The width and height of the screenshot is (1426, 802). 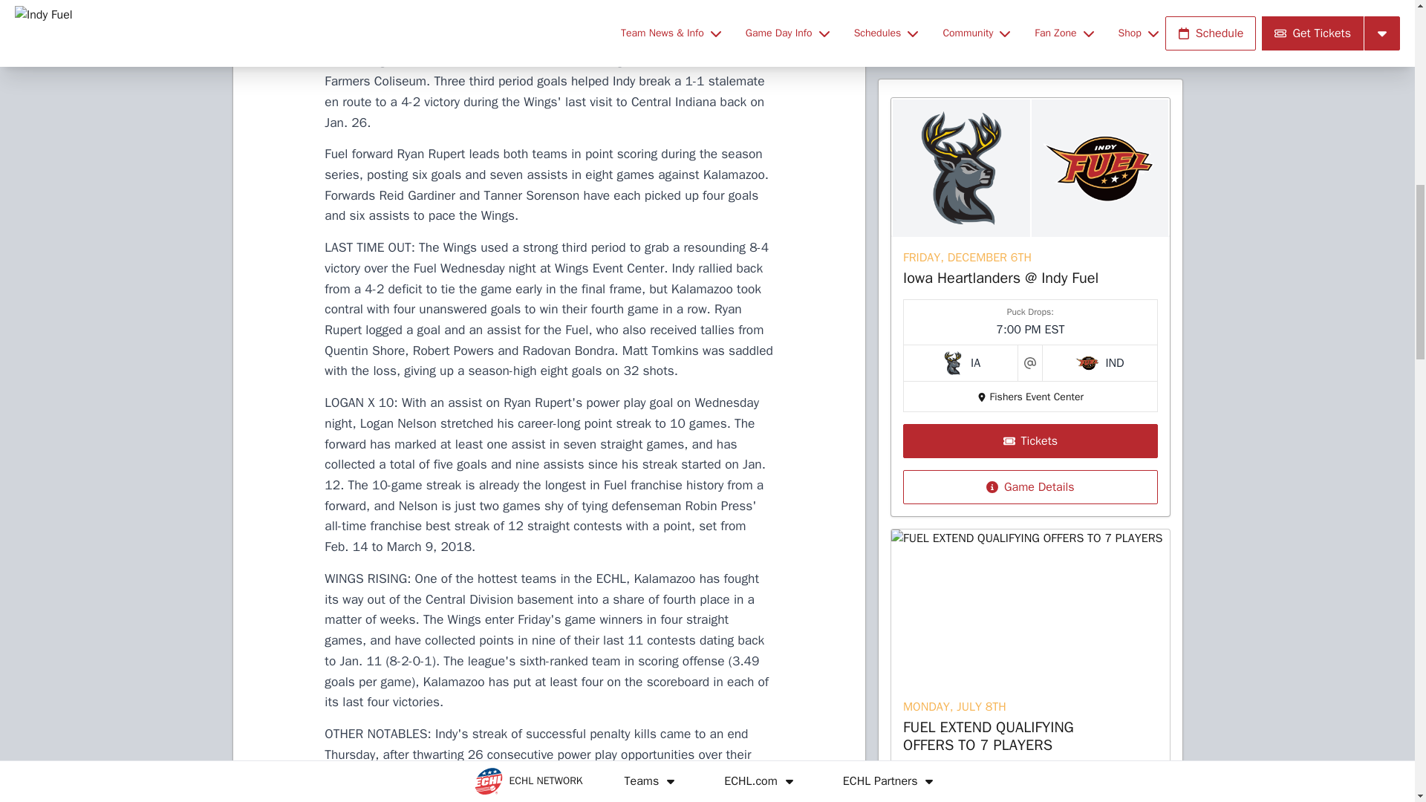 What do you see at coordinates (1029, 275) in the screenshot?
I see `3rd party ad content` at bounding box center [1029, 275].